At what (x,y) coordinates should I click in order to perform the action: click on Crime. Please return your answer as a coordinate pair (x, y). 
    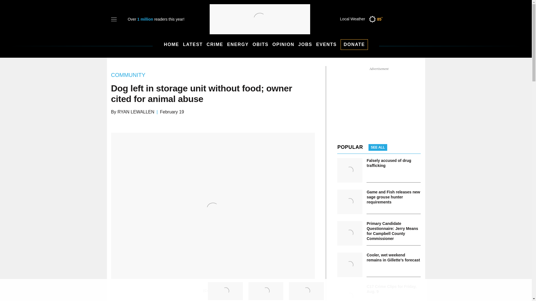
    Looking at the image, I should click on (215, 45).